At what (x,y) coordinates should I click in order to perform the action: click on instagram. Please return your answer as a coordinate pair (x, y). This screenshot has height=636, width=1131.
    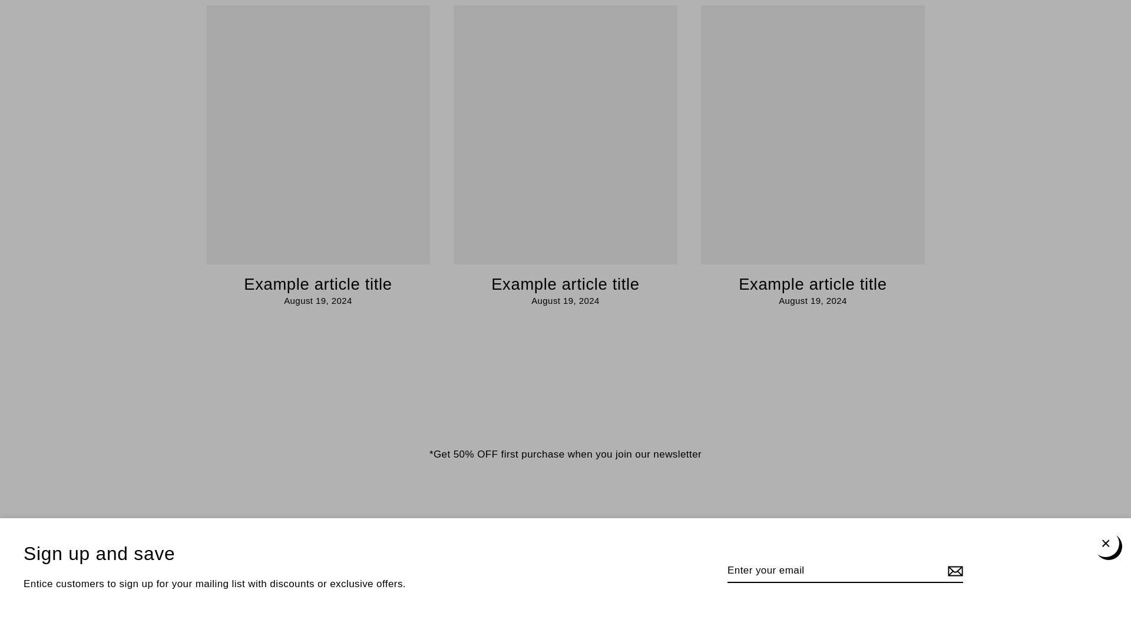
    Looking at the image, I should click on (545, 585).